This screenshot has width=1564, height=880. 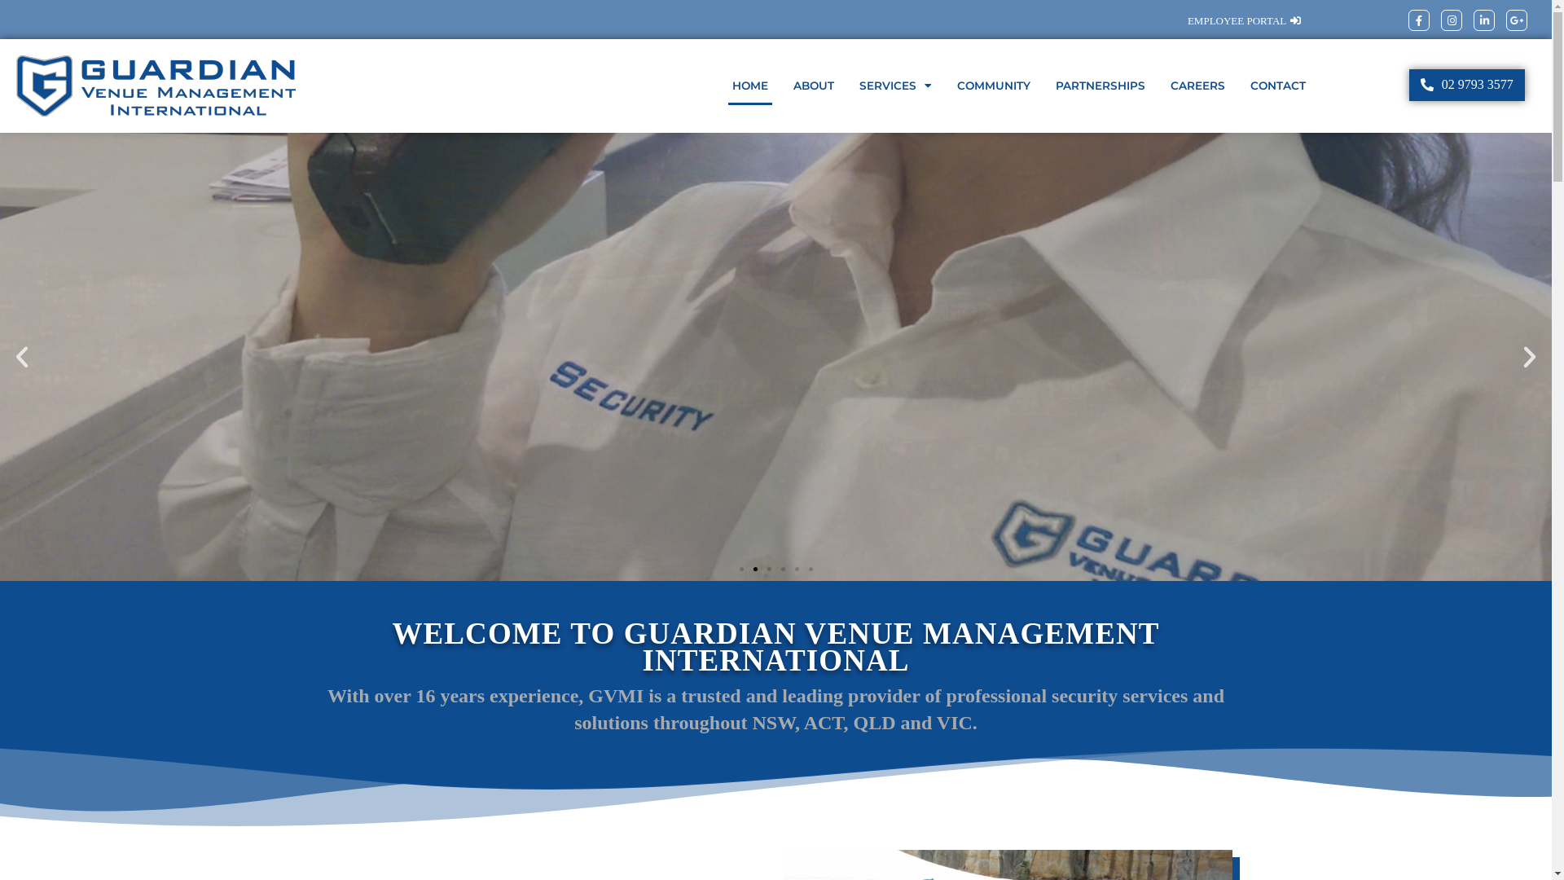 I want to click on PARTNERSHIPS, so click(x=1101, y=86).